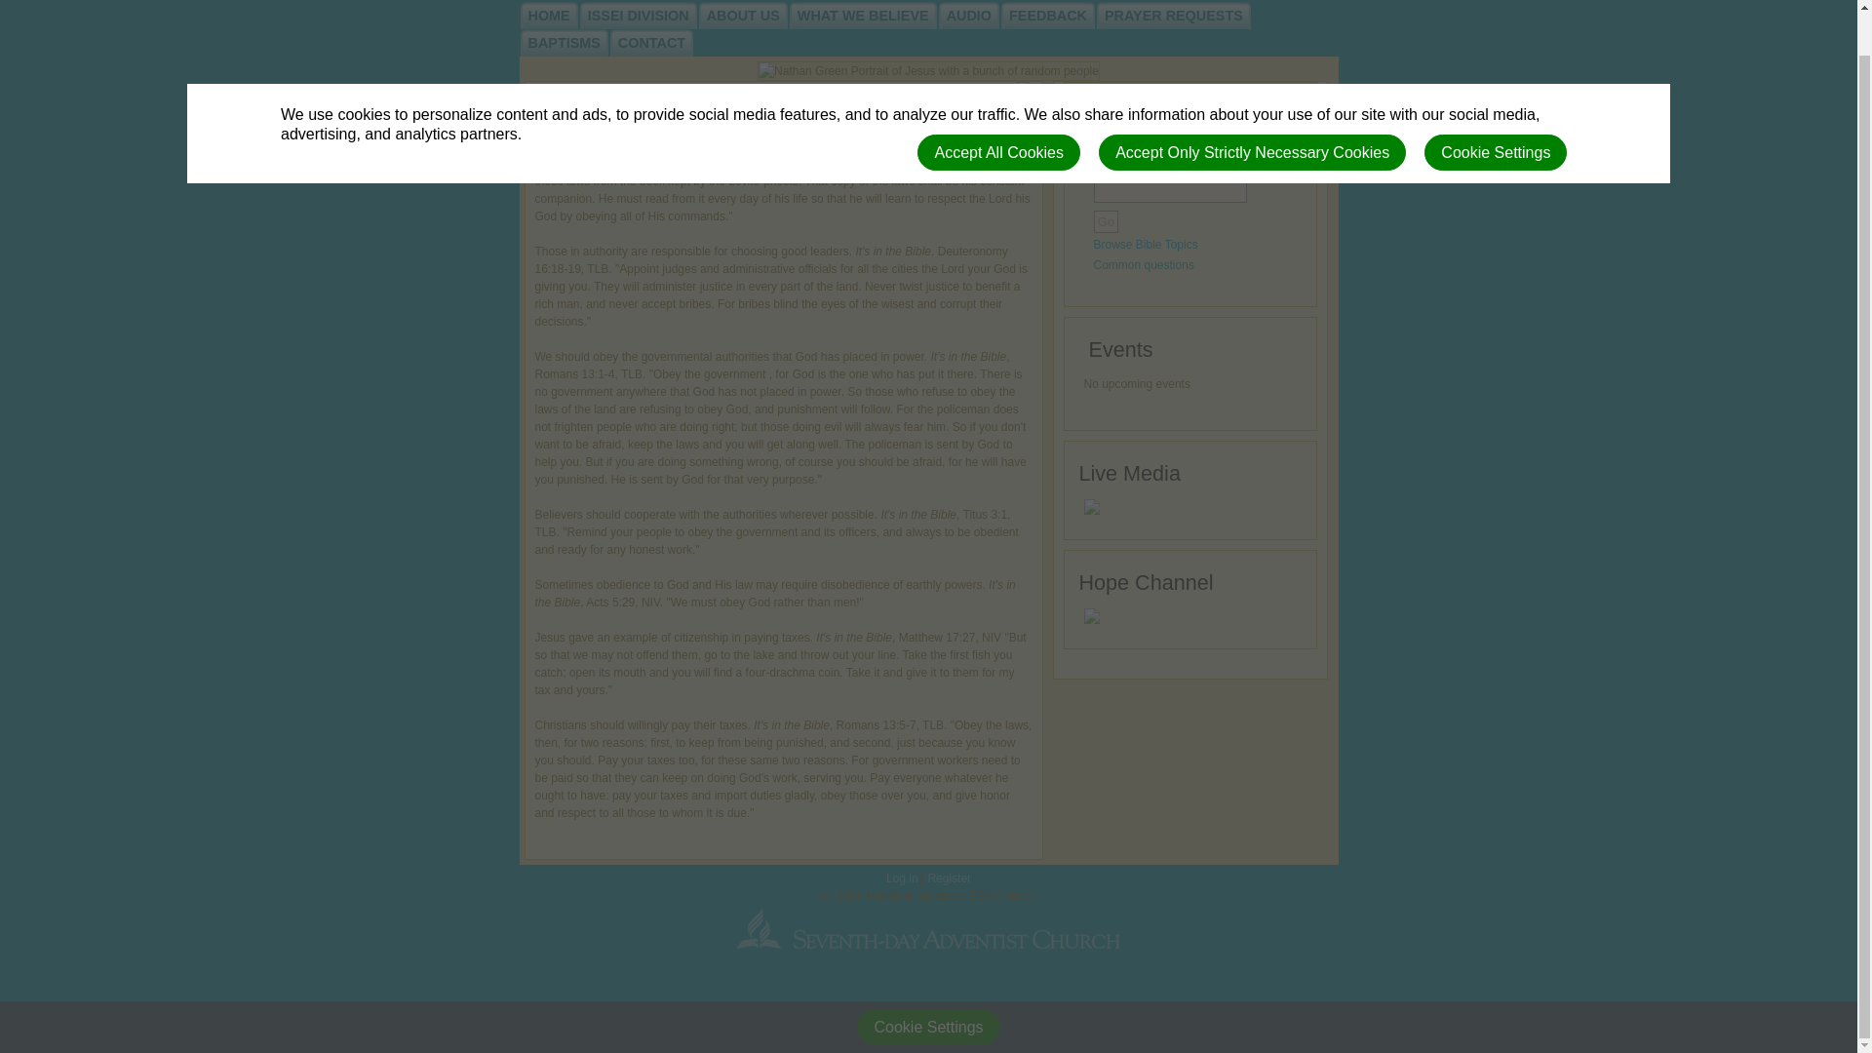 The height and width of the screenshot is (1053, 1872). Describe the element at coordinates (1174, 16) in the screenshot. I see `PRAYER REQUESTS` at that location.